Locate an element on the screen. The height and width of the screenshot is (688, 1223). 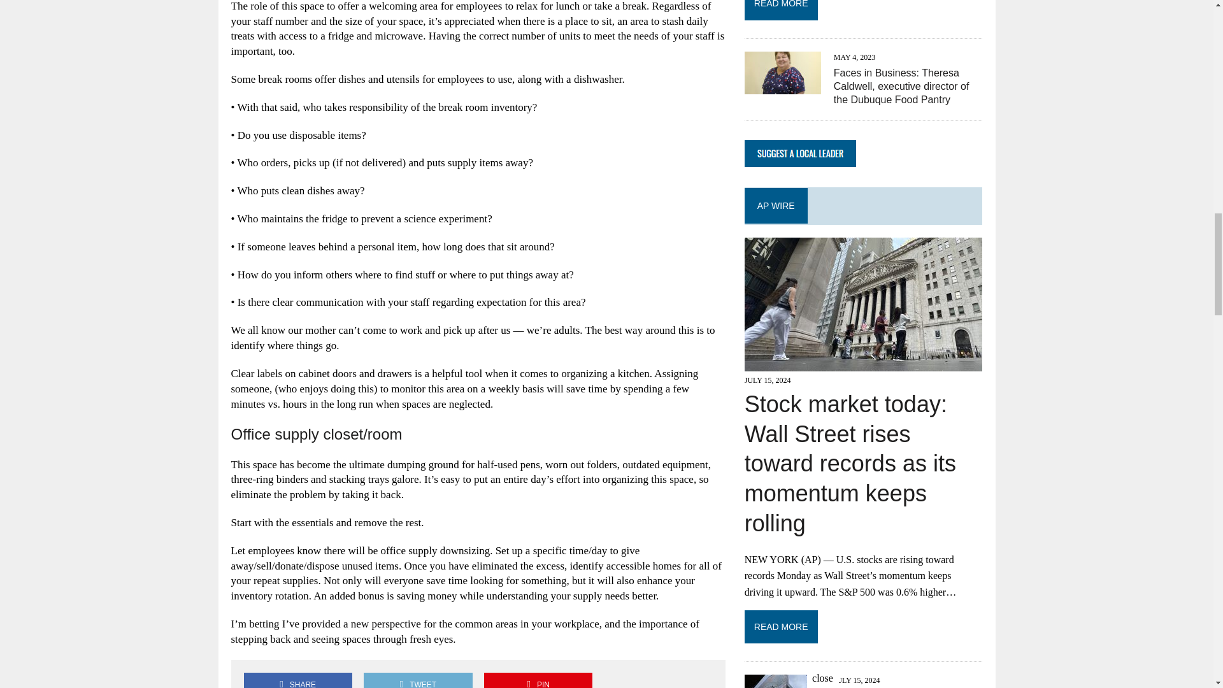
Pin This Post is located at coordinates (538, 680).